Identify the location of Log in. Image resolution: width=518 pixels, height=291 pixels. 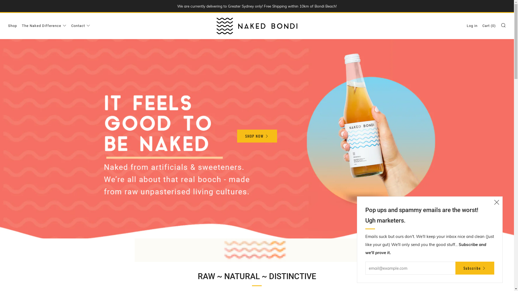
(472, 26).